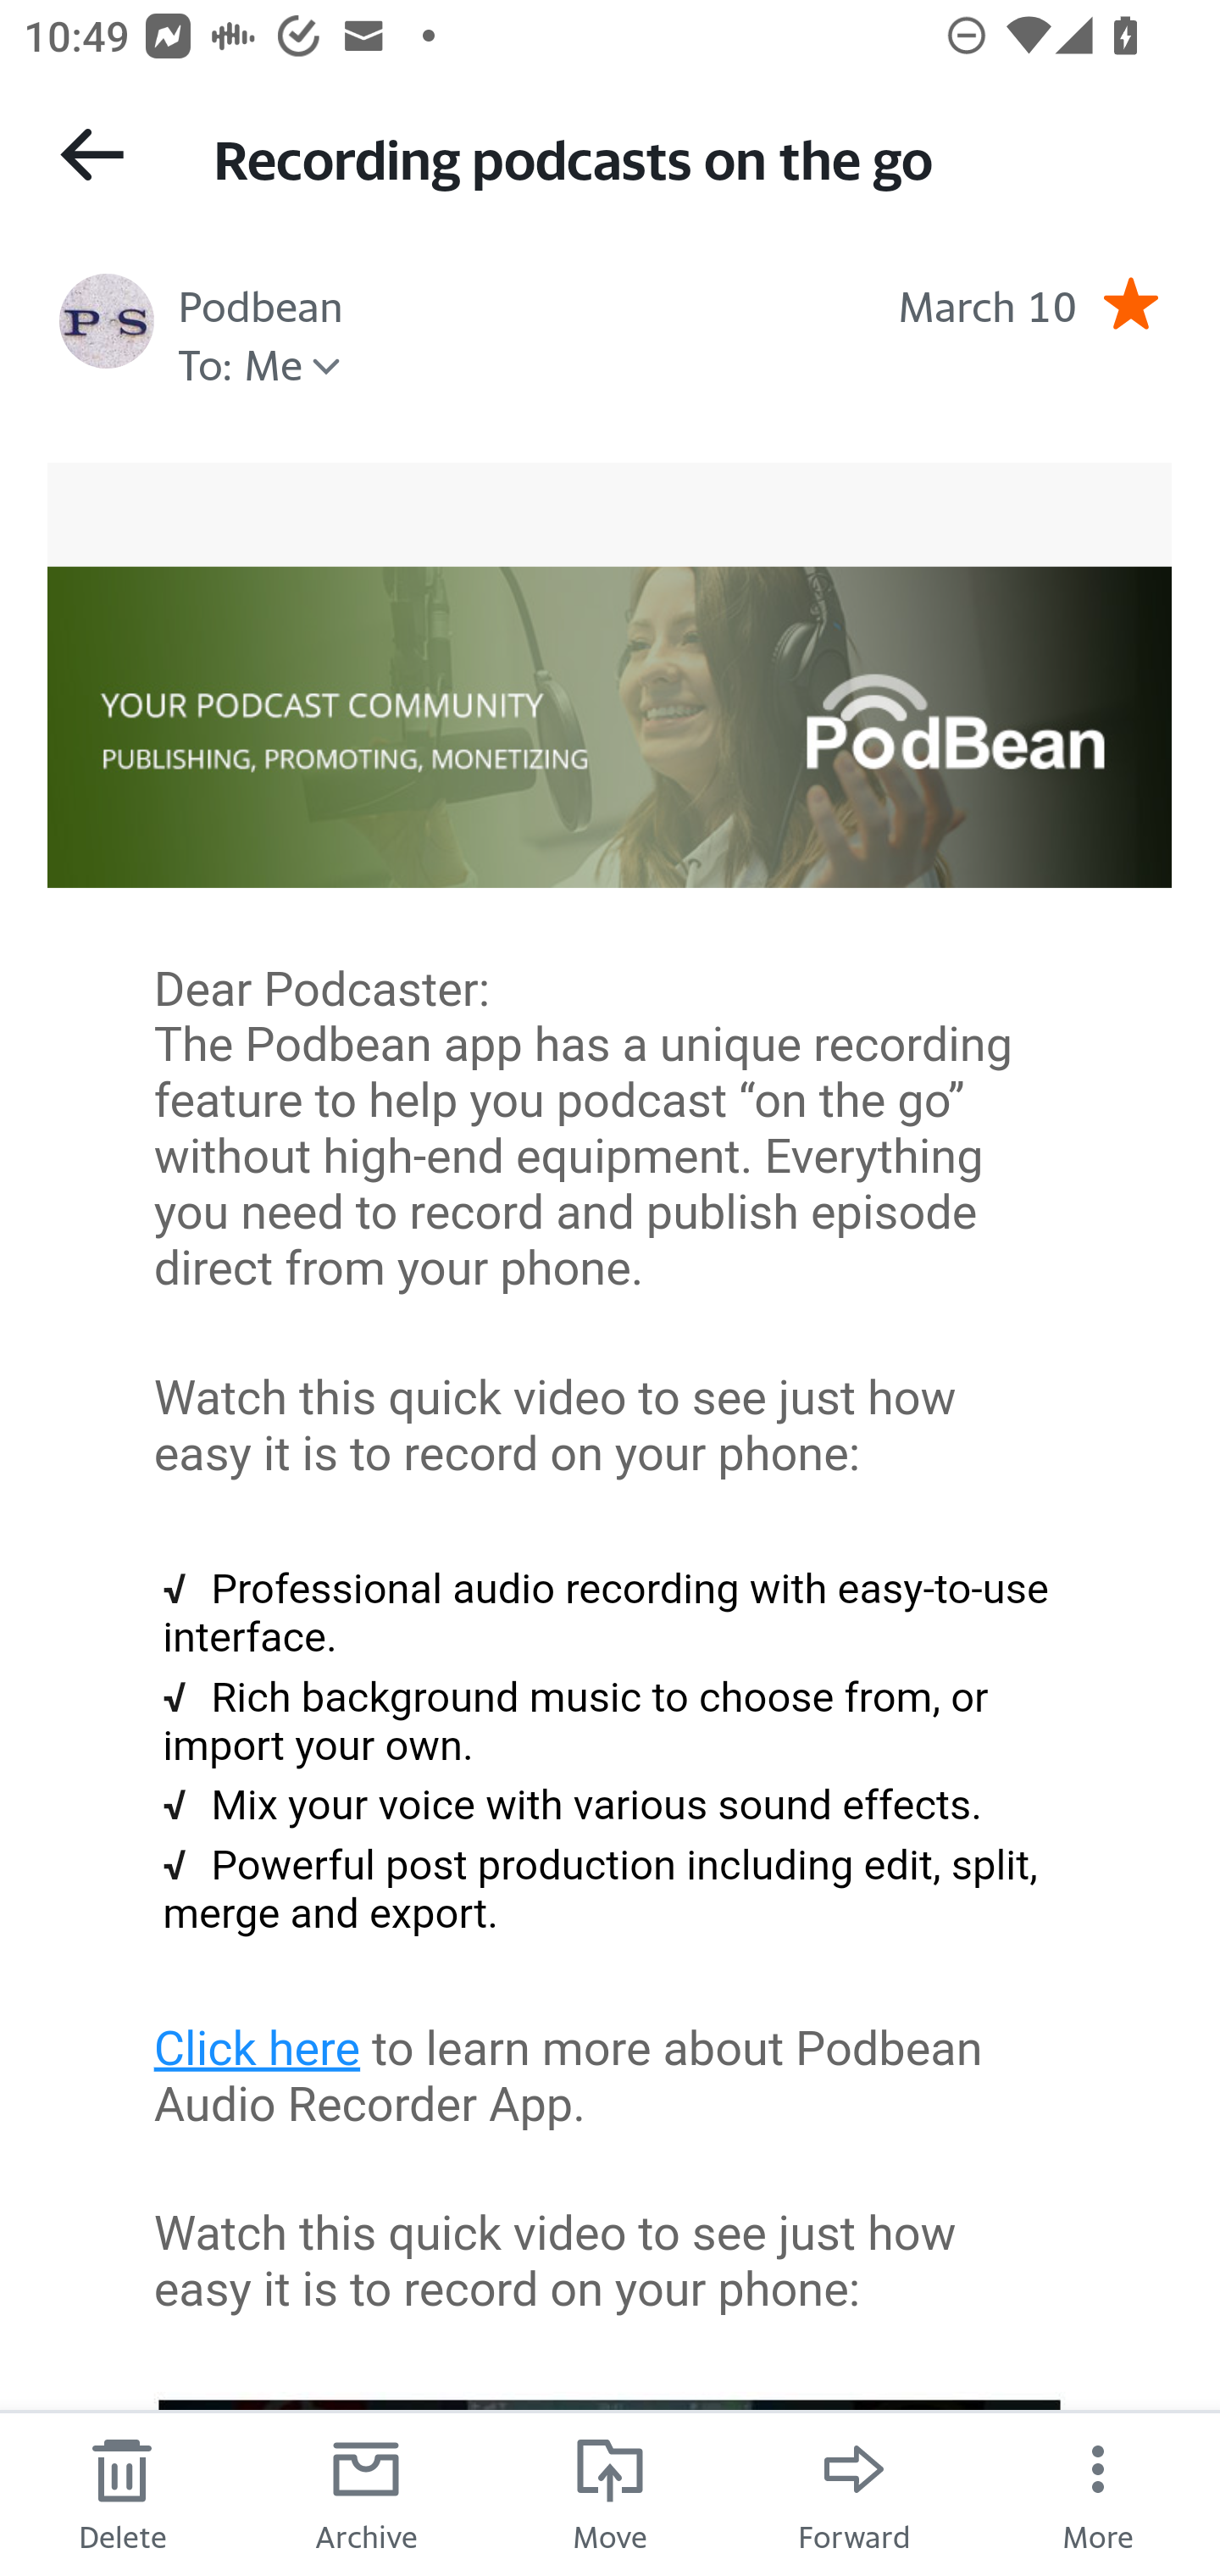  Describe the element at coordinates (1098, 2493) in the screenshot. I see `More` at that location.